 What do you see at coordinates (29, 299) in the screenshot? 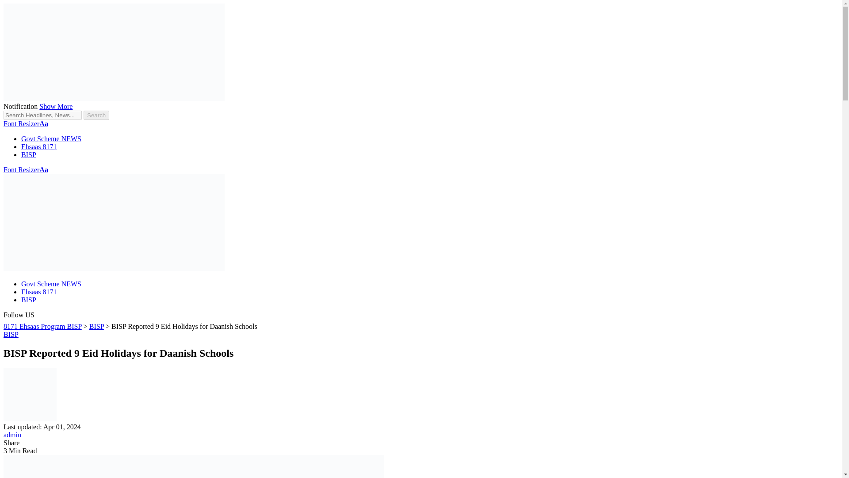
I see `BISP` at bounding box center [29, 299].